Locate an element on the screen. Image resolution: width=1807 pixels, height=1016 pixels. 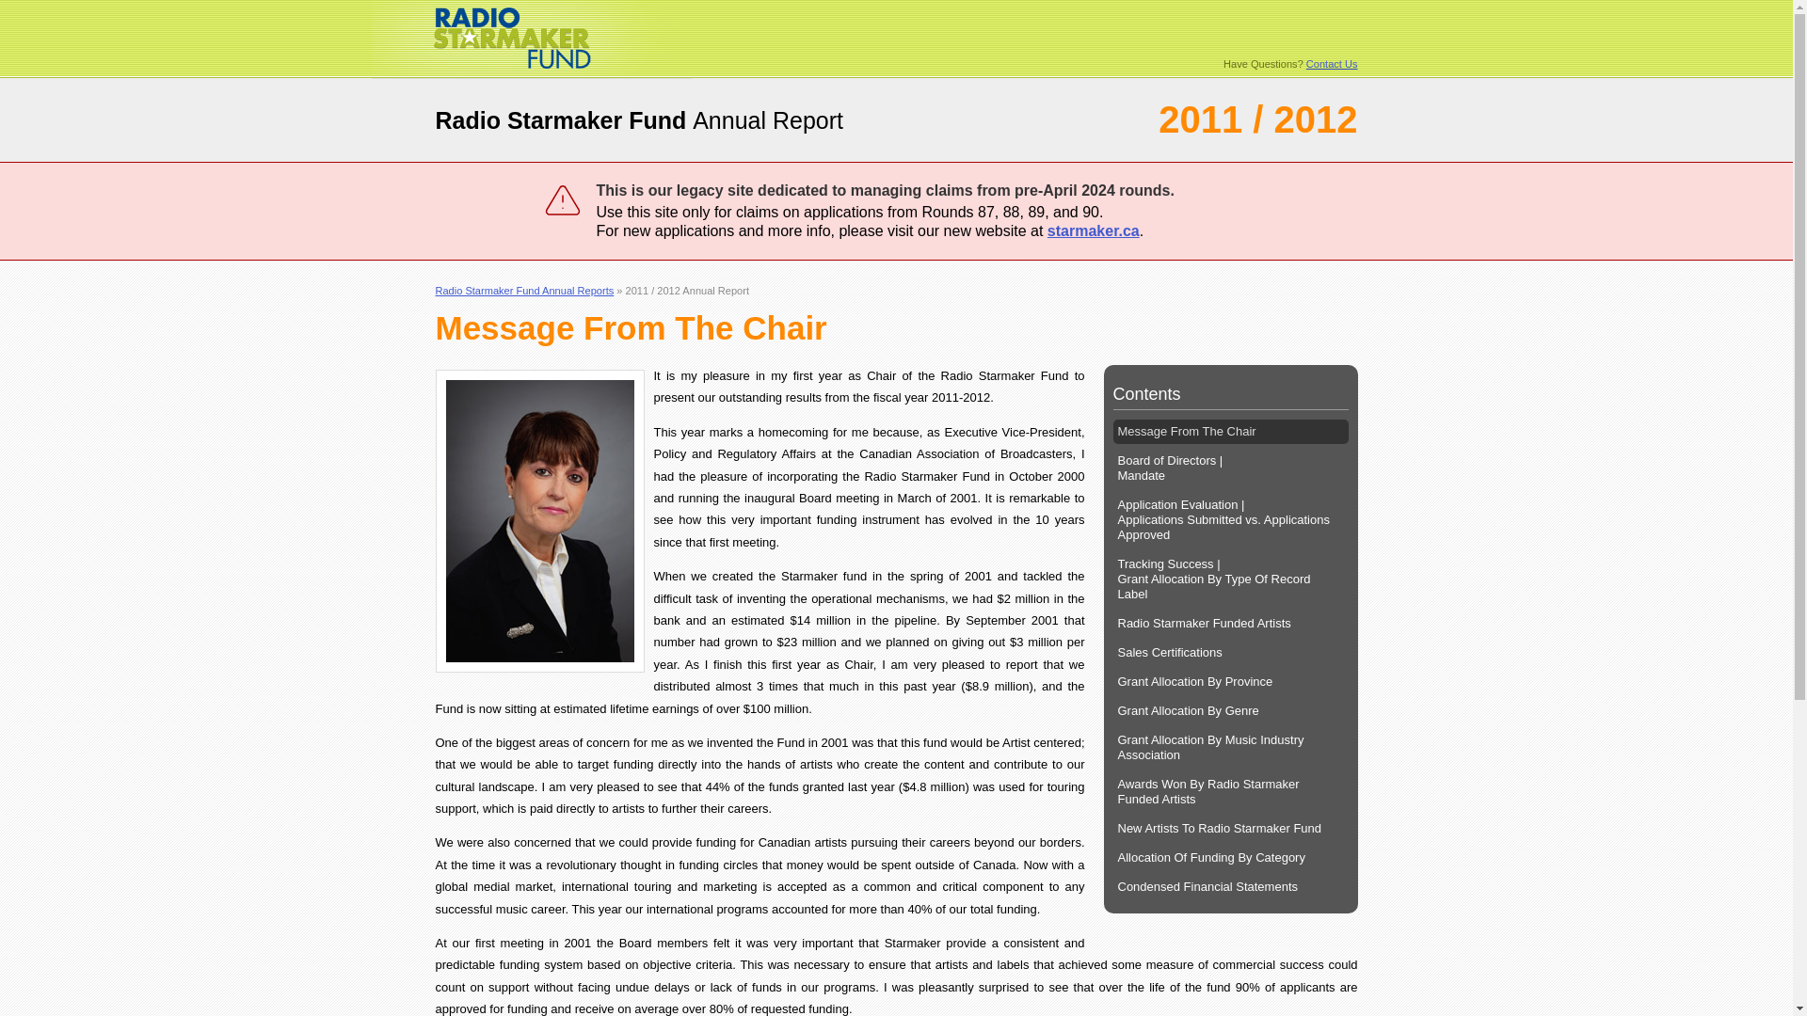
Sales Certifications is located at coordinates (1230, 653).